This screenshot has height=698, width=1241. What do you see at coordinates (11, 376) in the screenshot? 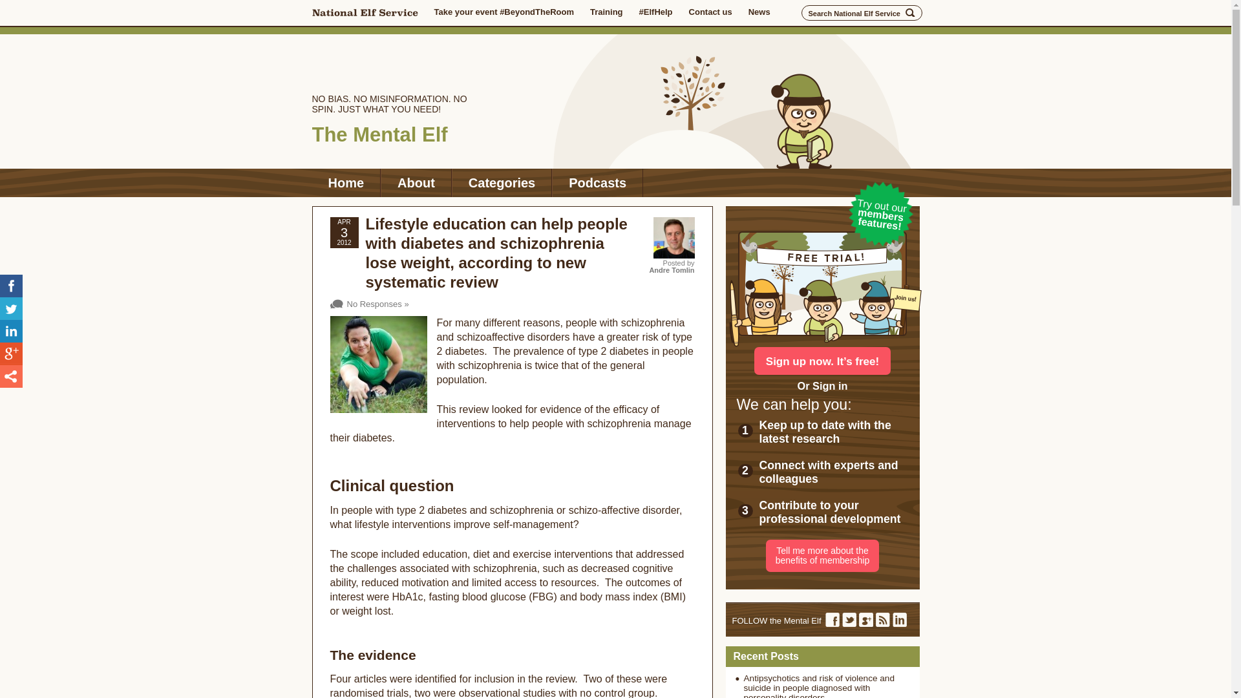
I see `Share via sharethis` at bounding box center [11, 376].